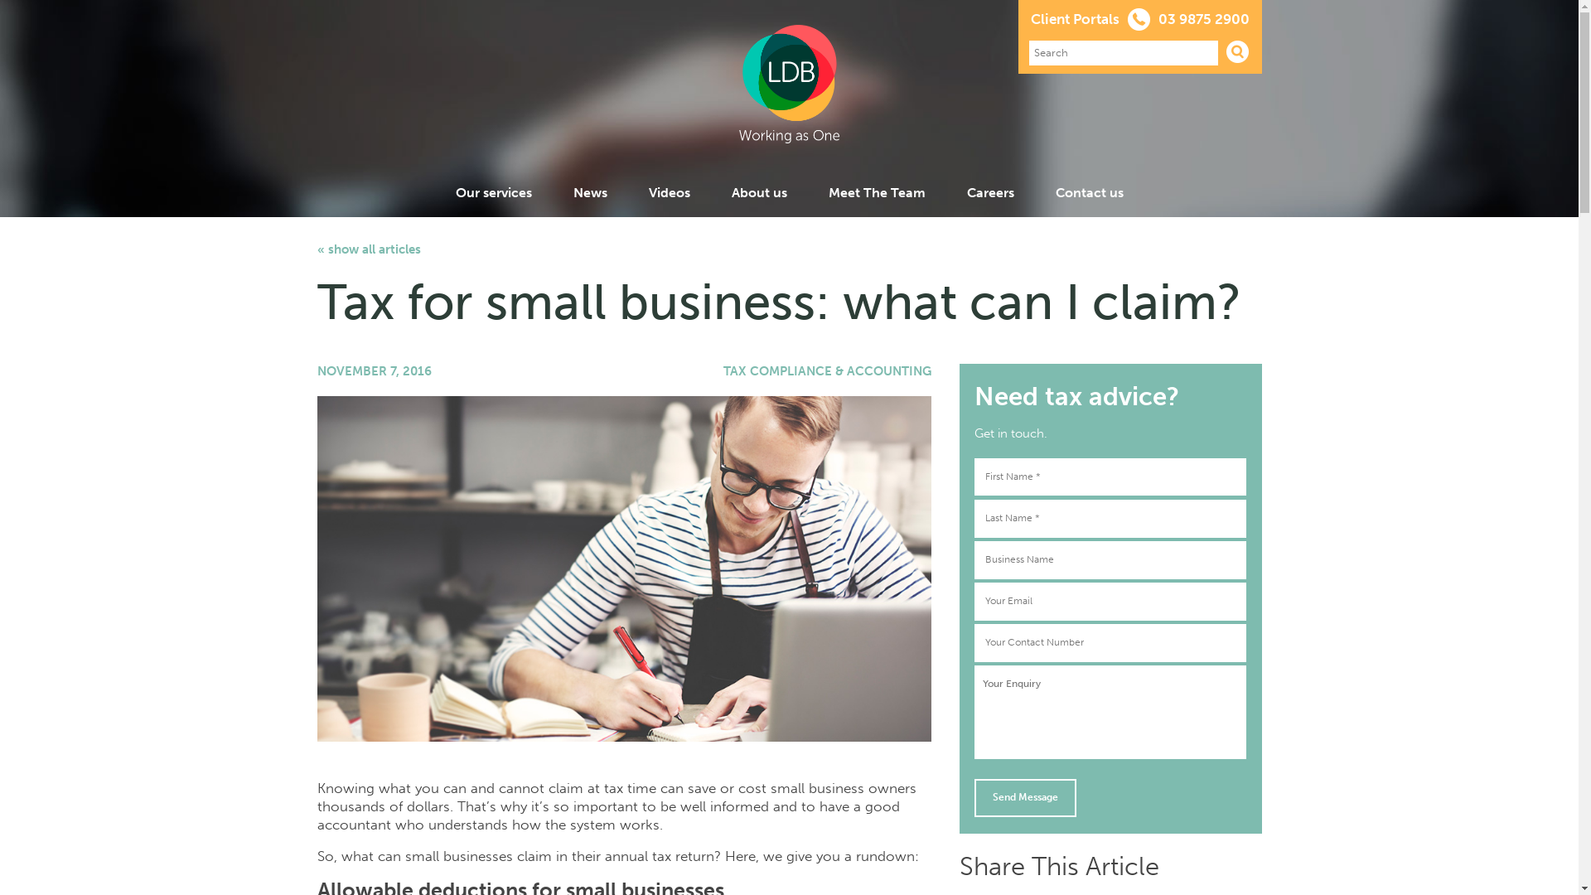  What do you see at coordinates (1238, 51) in the screenshot?
I see `Search` at bounding box center [1238, 51].